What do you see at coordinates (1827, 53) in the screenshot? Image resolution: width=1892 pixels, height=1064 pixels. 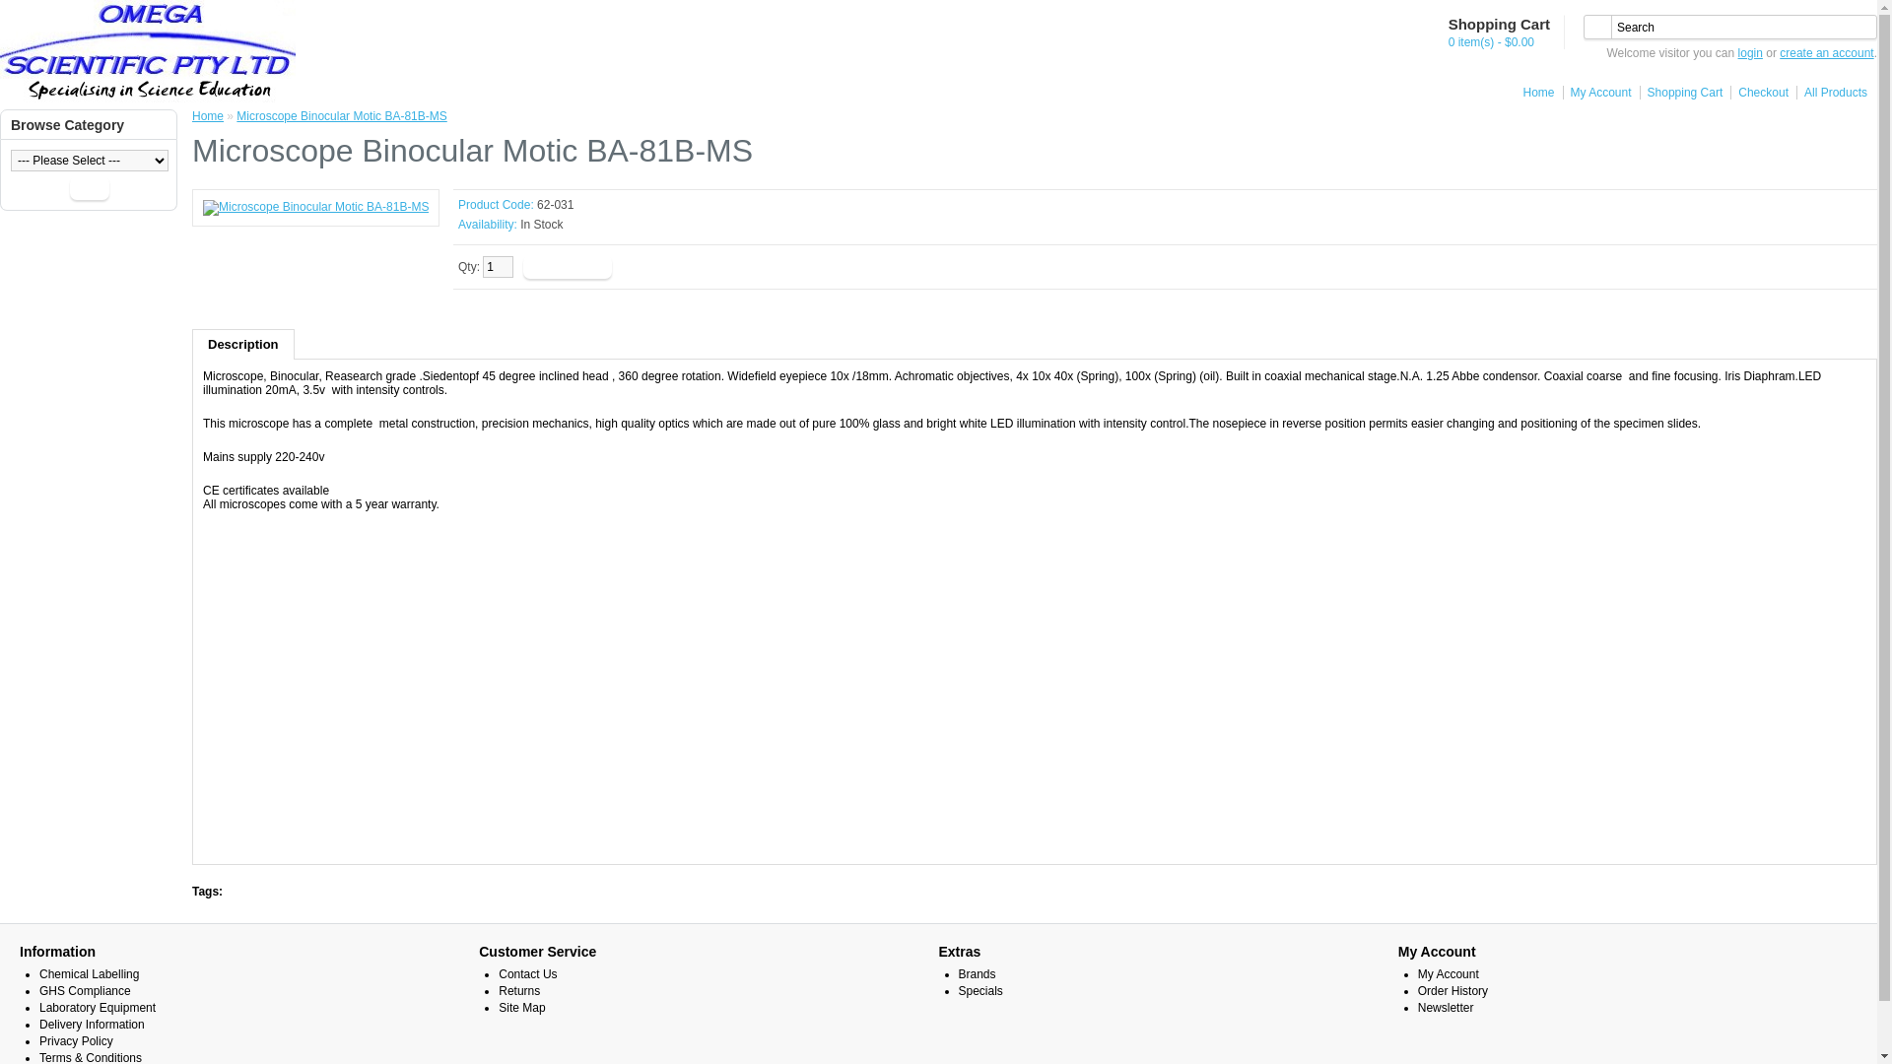 I see `create an account` at bounding box center [1827, 53].